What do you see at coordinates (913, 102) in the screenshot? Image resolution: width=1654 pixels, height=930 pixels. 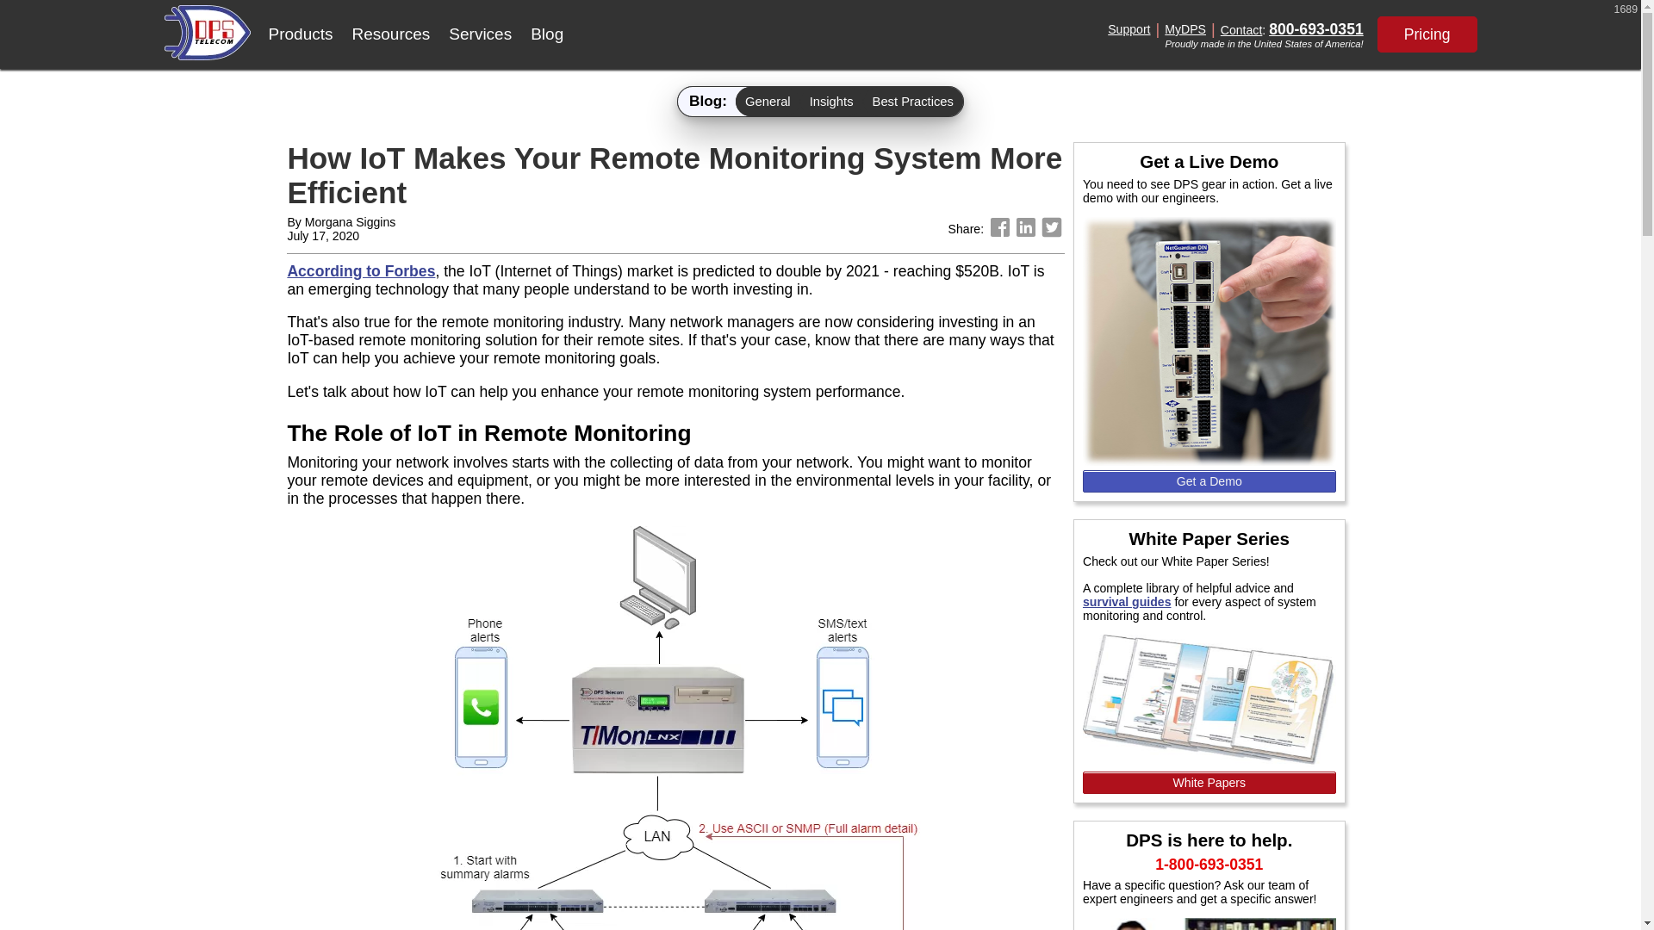 I see `Best Practices` at bounding box center [913, 102].